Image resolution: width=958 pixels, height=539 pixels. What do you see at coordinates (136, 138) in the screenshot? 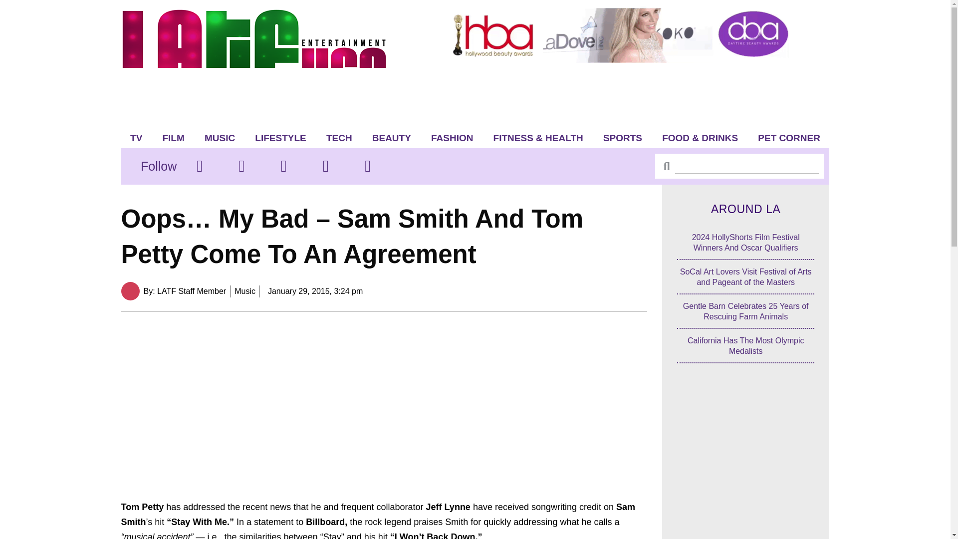
I see `TV` at bounding box center [136, 138].